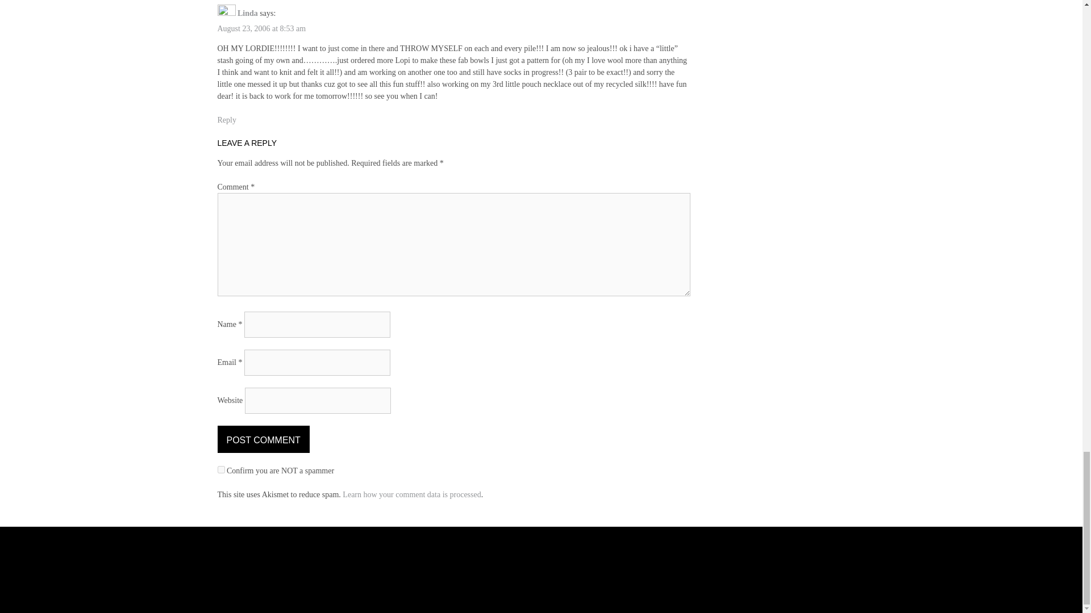 The width and height of the screenshot is (1091, 613). What do you see at coordinates (263, 439) in the screenshot?
I see `Post Comment` at bounding box center [263, 439].